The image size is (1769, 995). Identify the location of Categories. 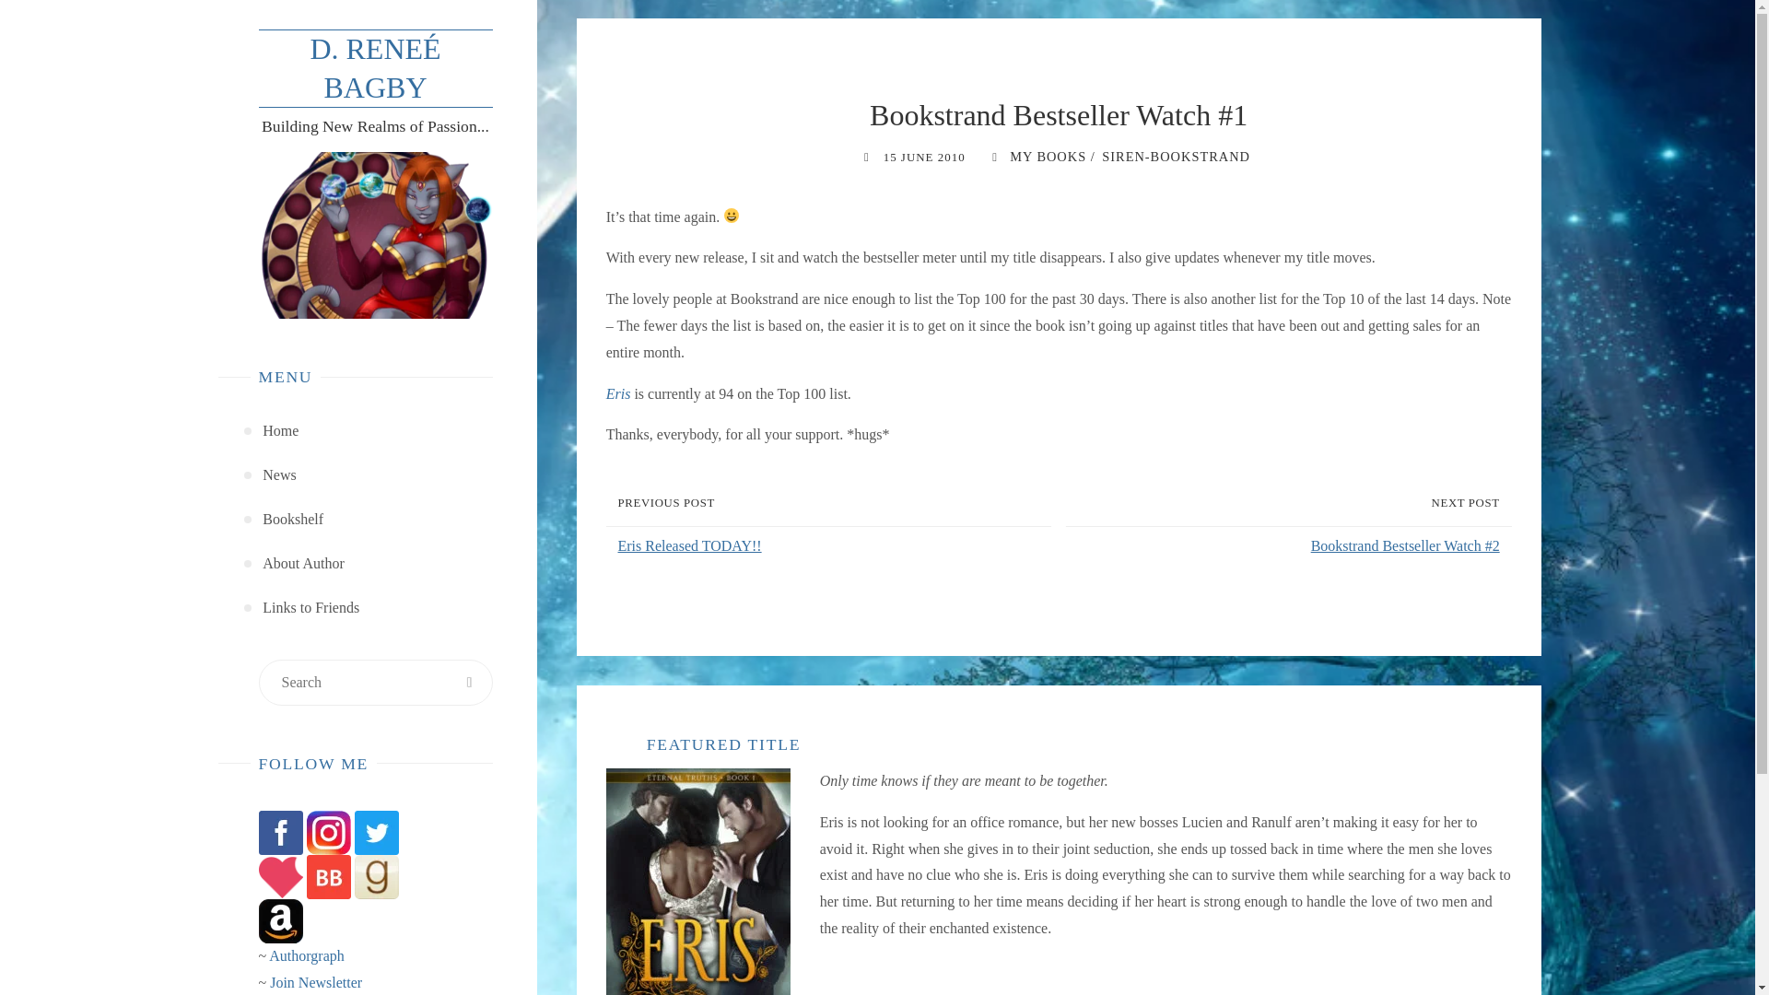
(993, 157).